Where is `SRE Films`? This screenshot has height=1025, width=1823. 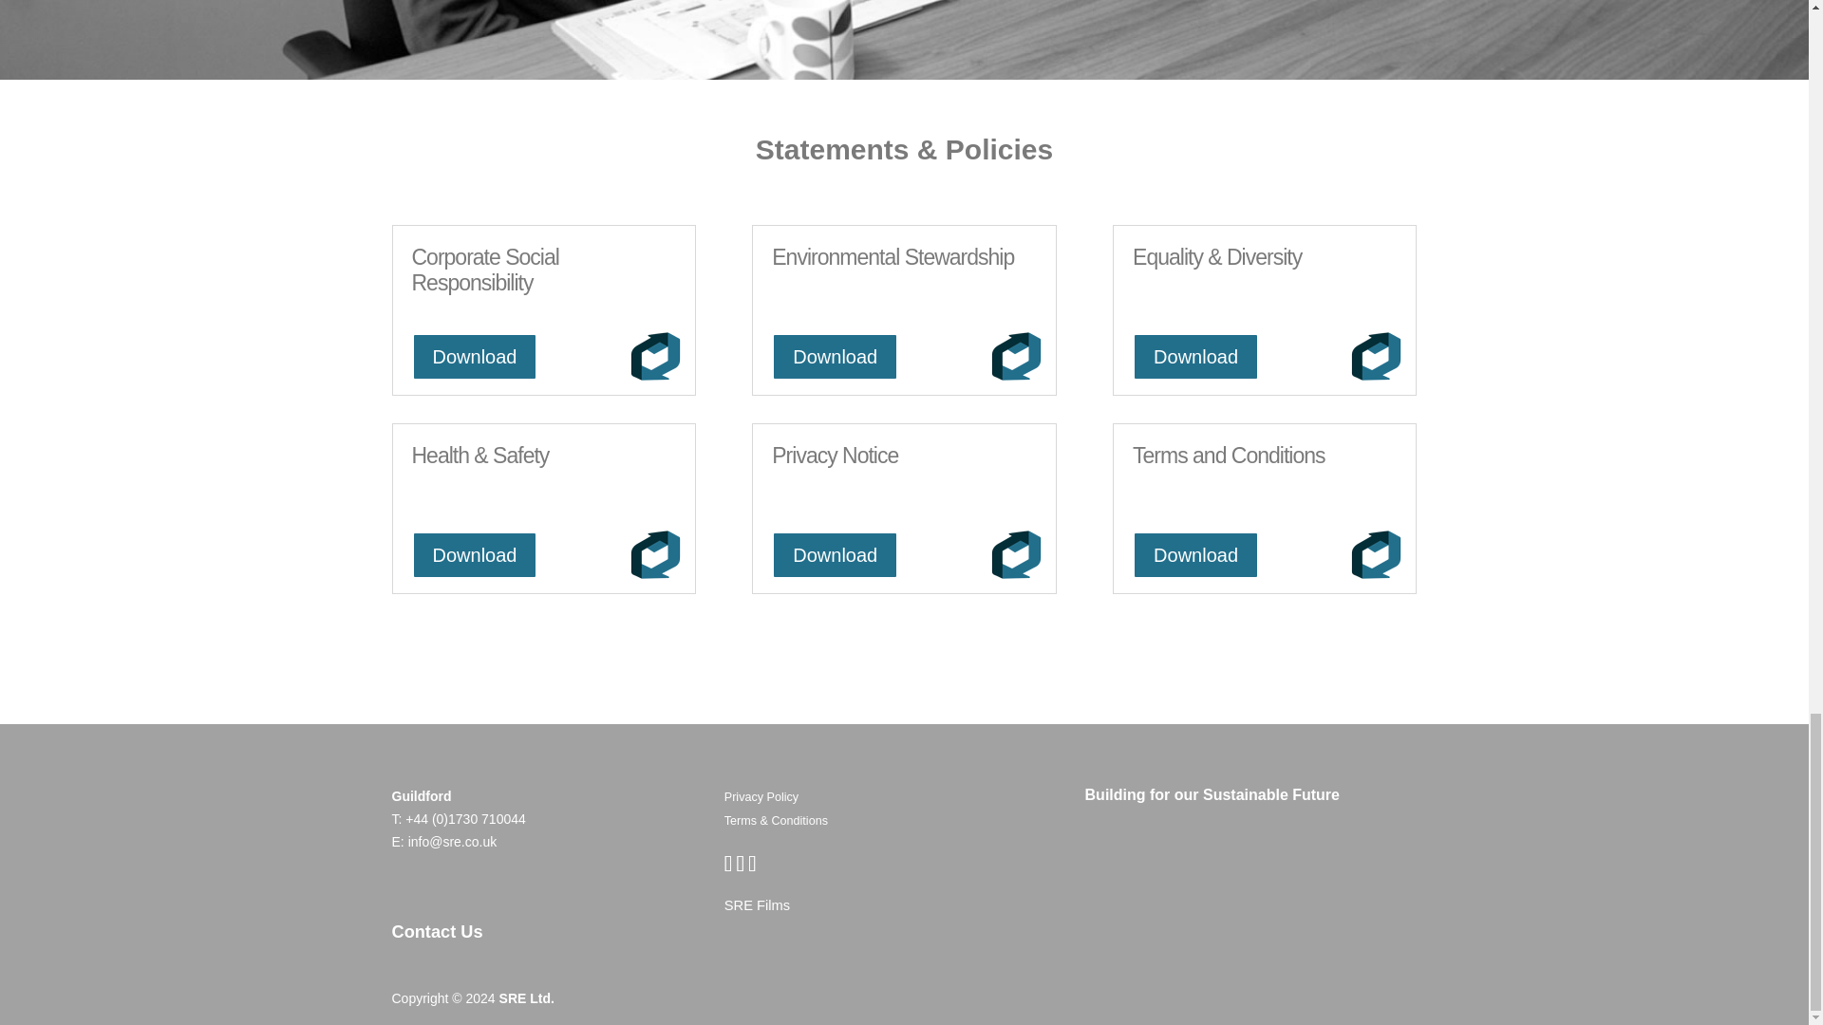
SRE Films is located at coordinates (756, 905).